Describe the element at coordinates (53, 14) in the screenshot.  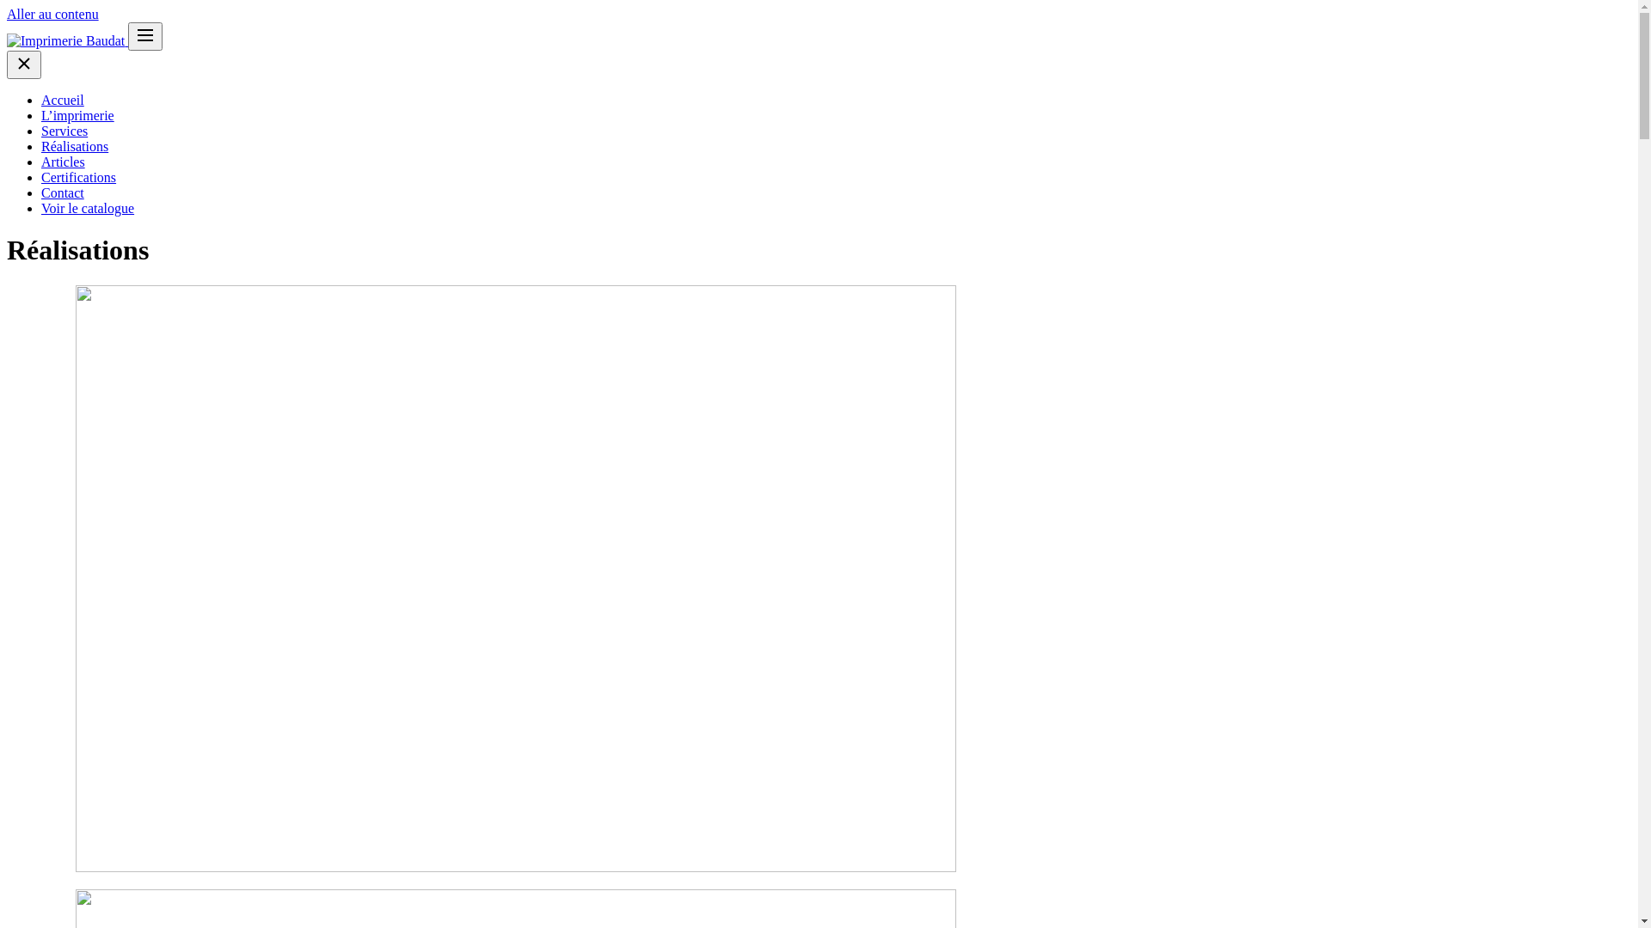
I see `Aller au contenu` at that location.